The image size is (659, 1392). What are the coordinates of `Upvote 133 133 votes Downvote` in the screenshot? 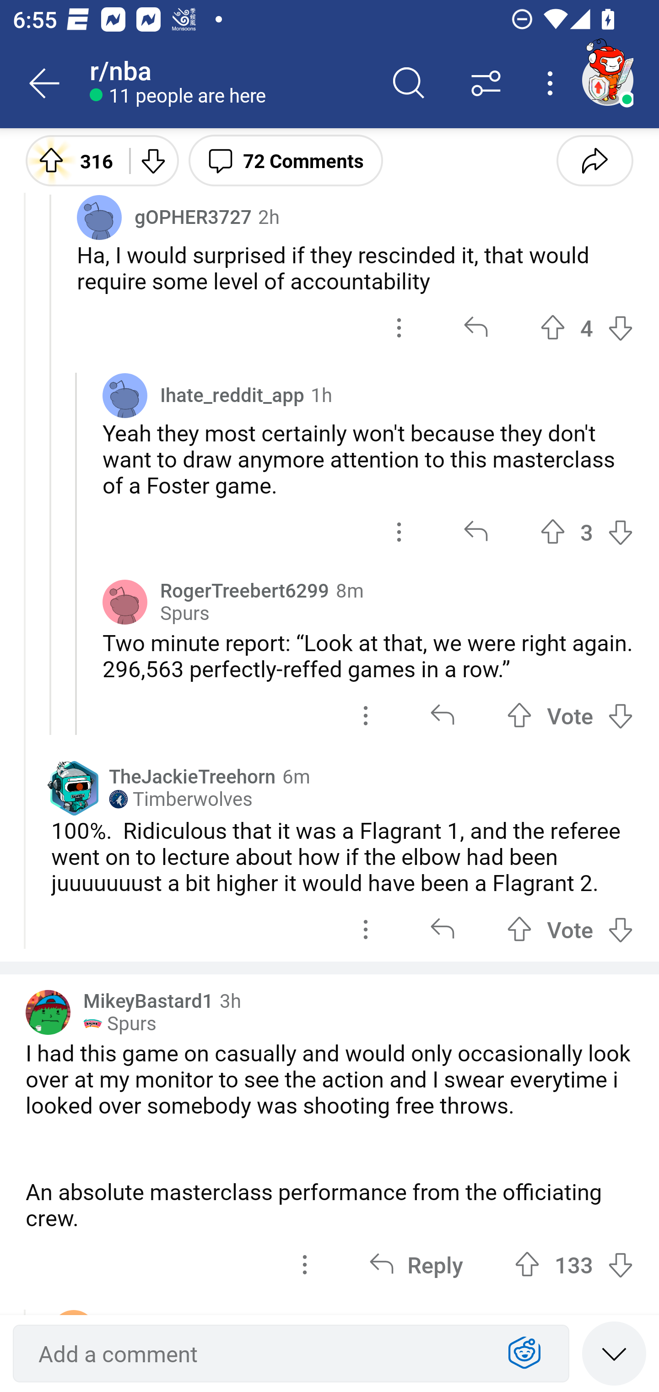 It's located at (574, 1265).